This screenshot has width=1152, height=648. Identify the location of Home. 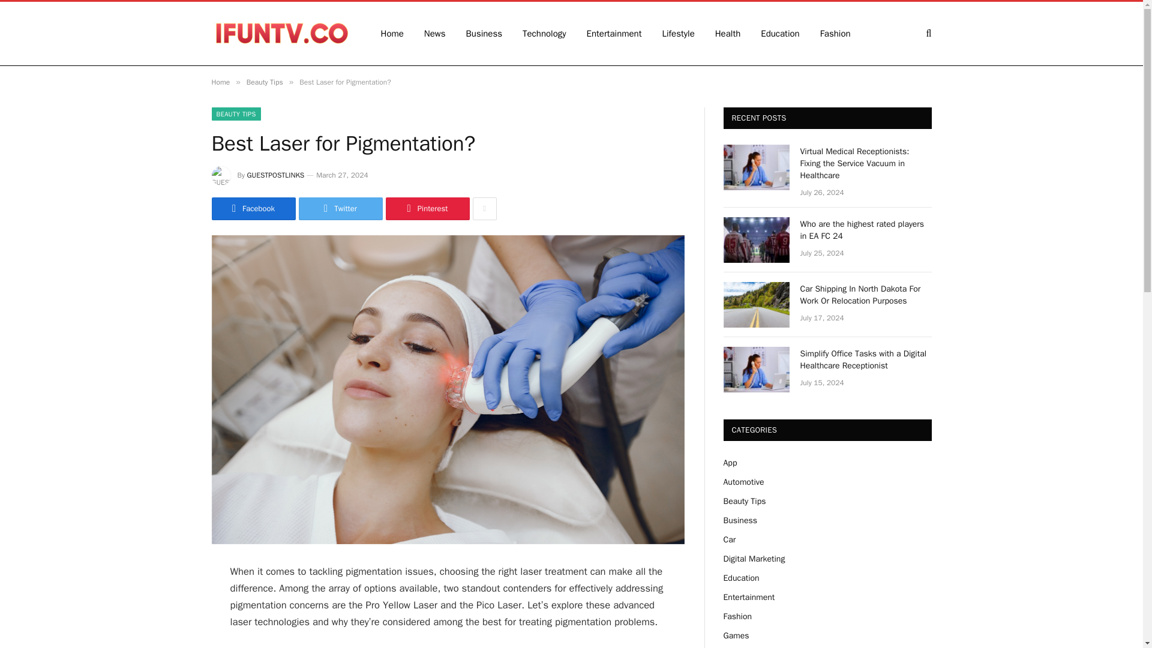
(220, 82).